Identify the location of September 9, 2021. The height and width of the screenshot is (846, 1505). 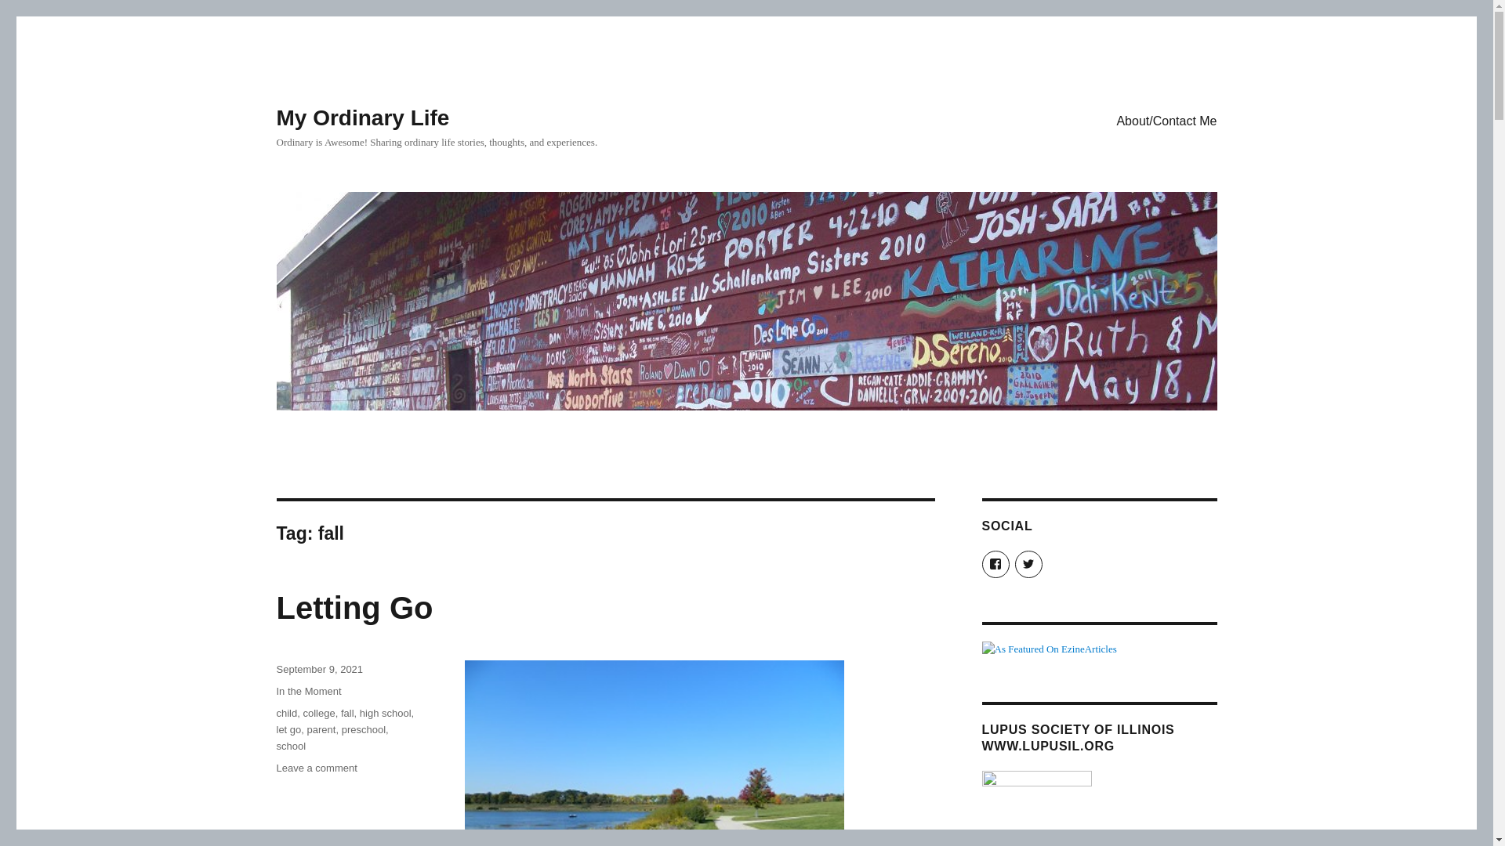
(316, 768).